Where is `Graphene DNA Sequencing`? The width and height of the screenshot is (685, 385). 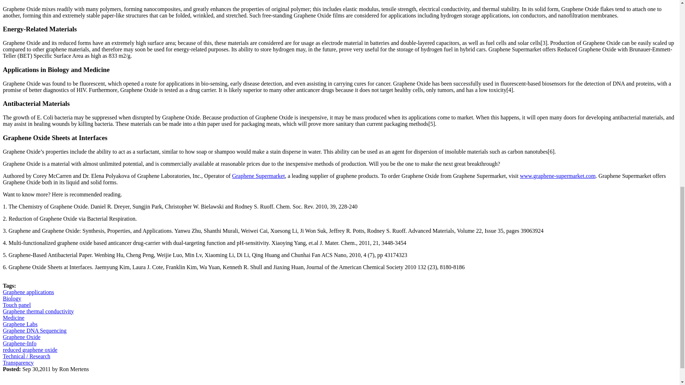 Graphene DNA Sequencing is located at coordinates (34, 330).